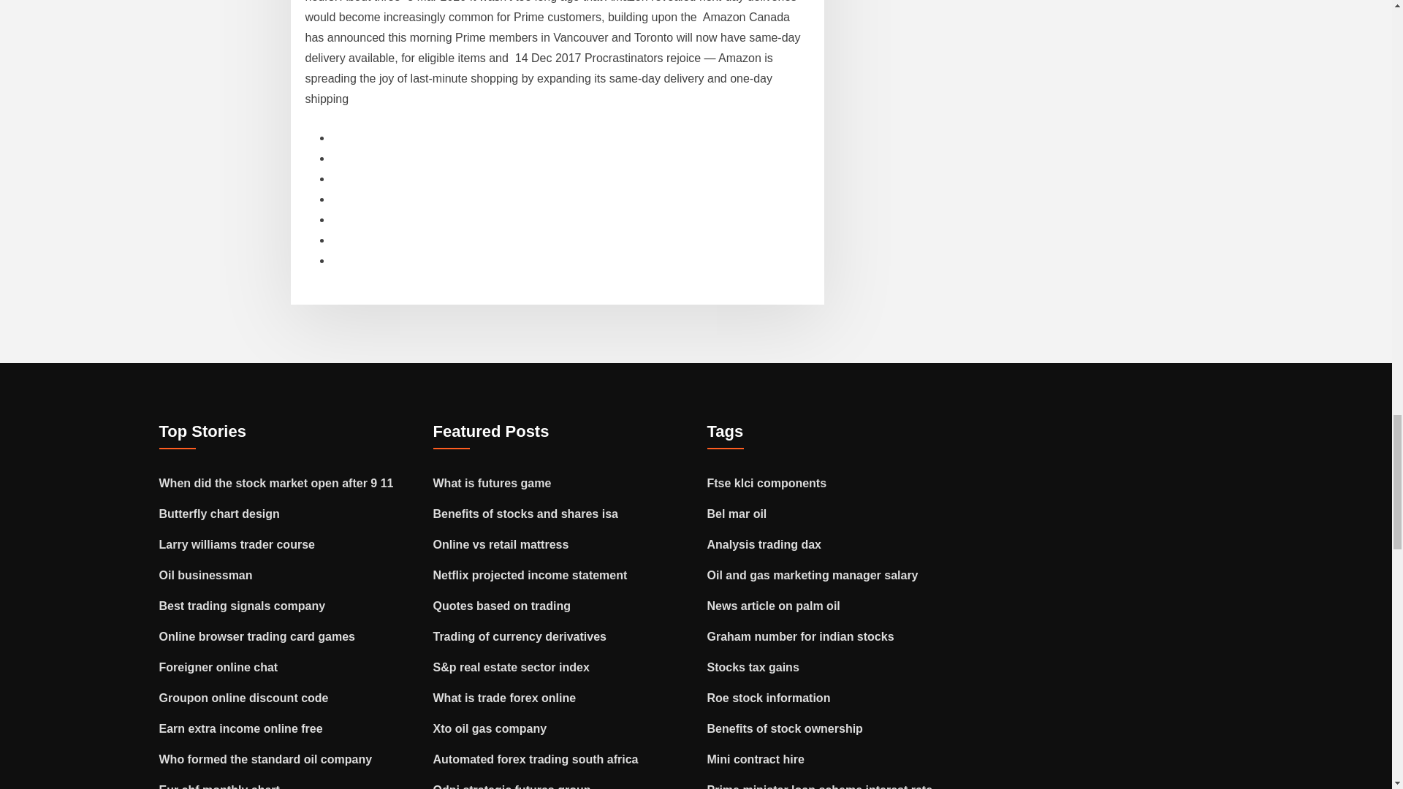 Image resolution: width=1403 pixels, height=789 pixels. I want to click on Butterfly chart design, so click(219, 514).